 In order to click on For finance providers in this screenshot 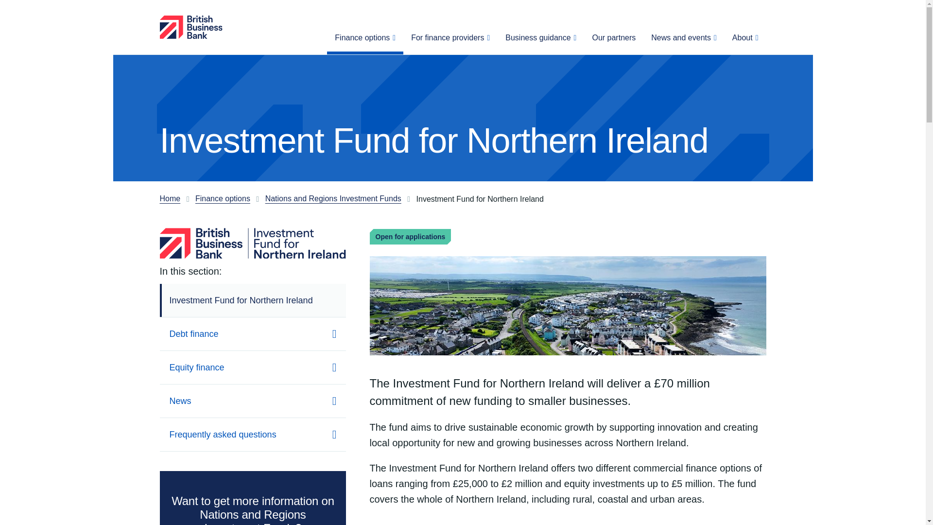, I will do `click(450, 41)`.